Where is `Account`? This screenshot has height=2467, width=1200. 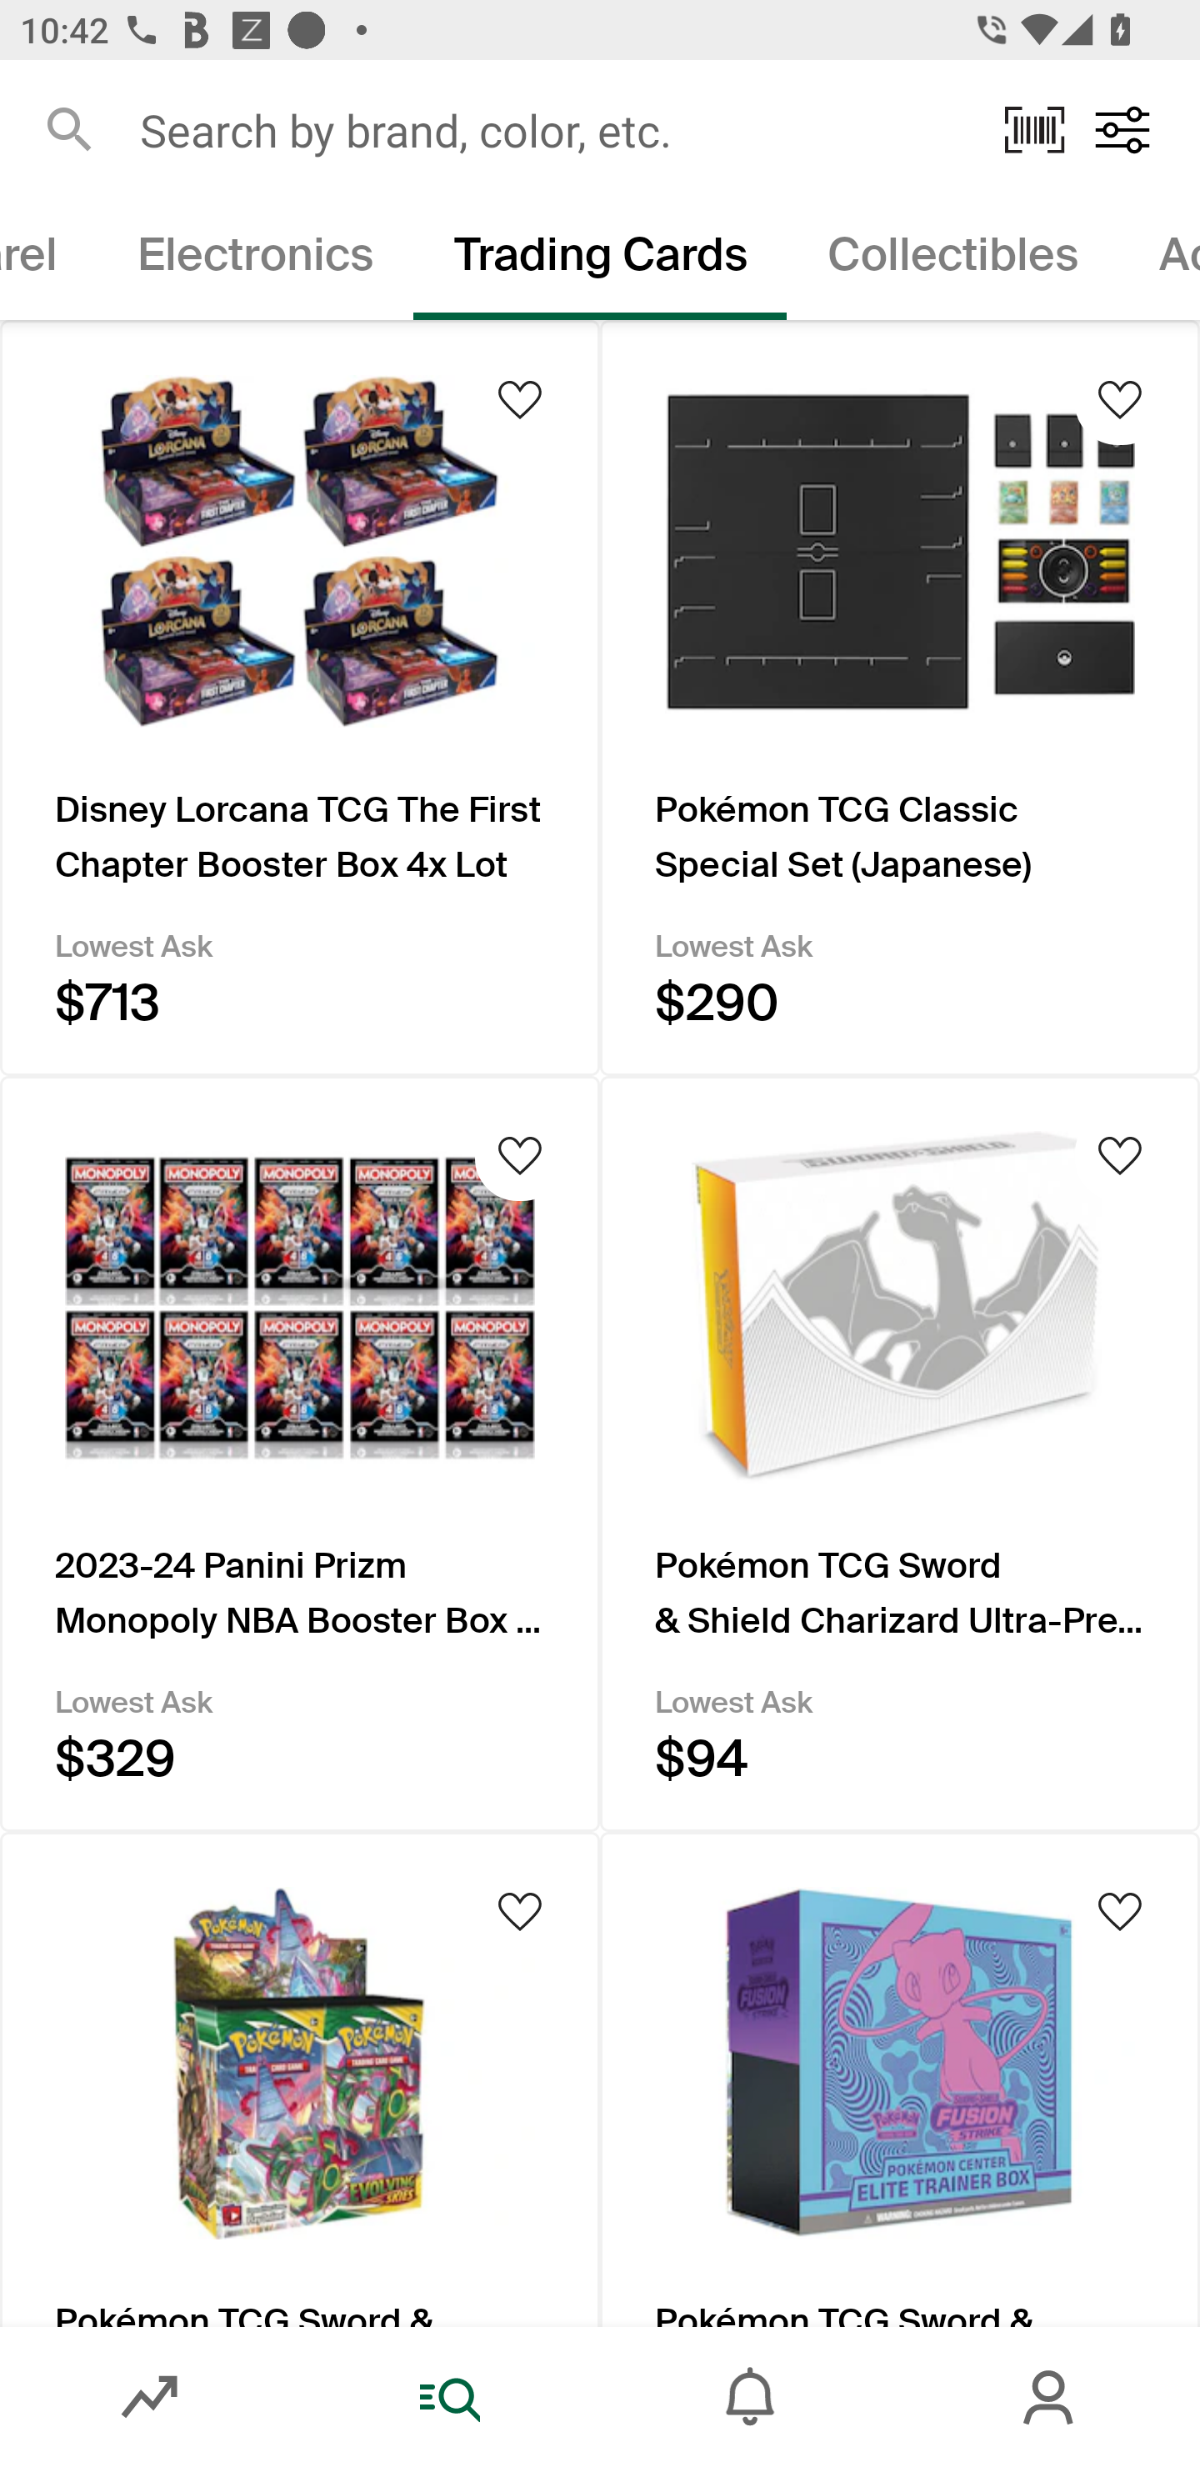 Account is located at coordinates (1050, 2397).